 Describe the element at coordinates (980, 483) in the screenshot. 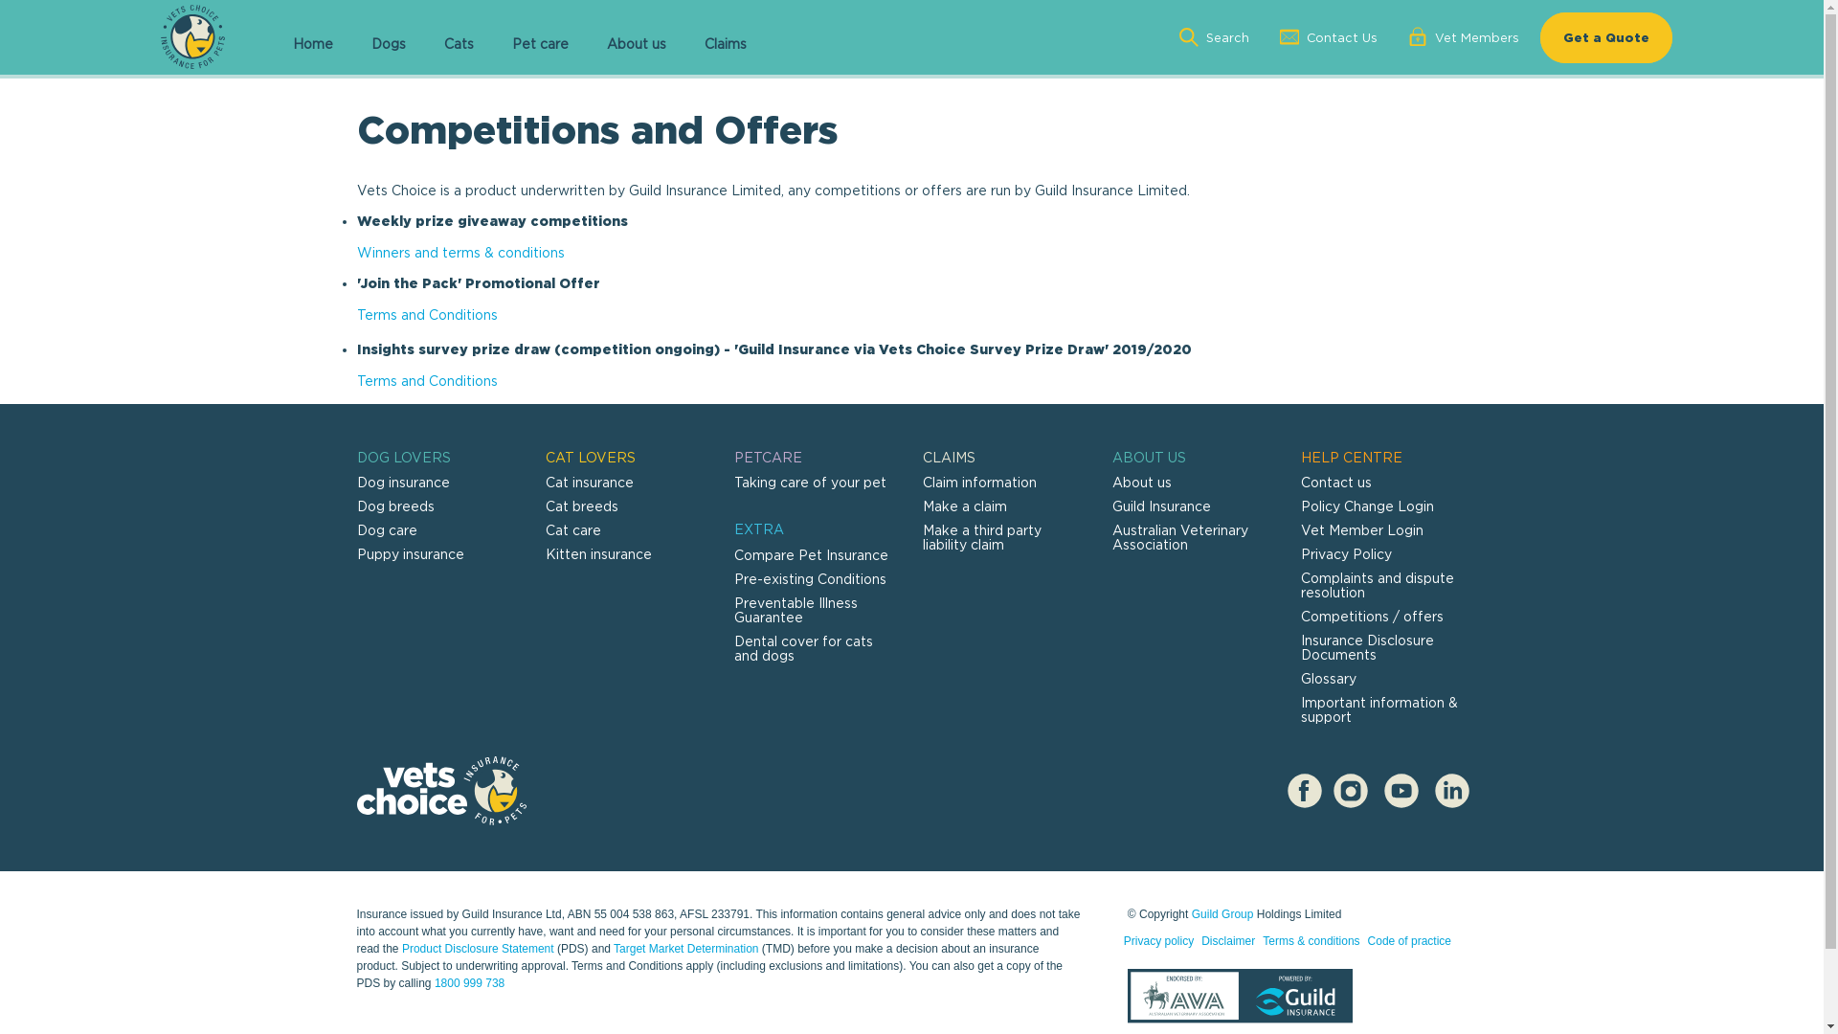

I see `Claim information` at that location.